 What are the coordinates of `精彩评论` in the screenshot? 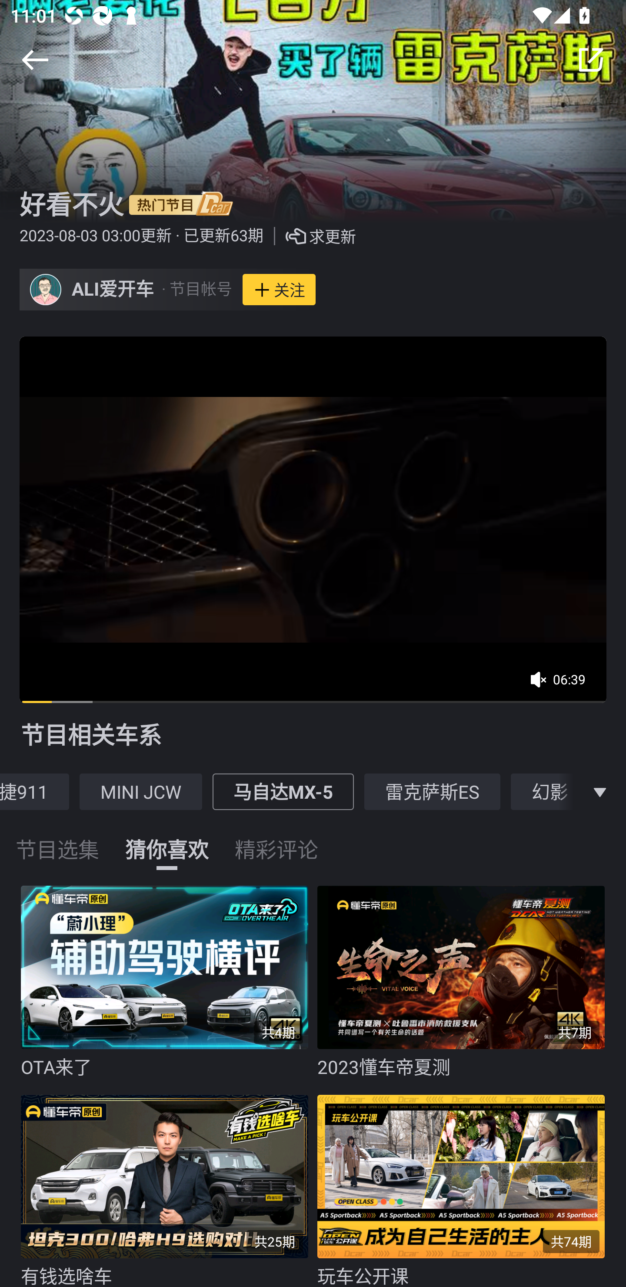 It's located at (276, 840).